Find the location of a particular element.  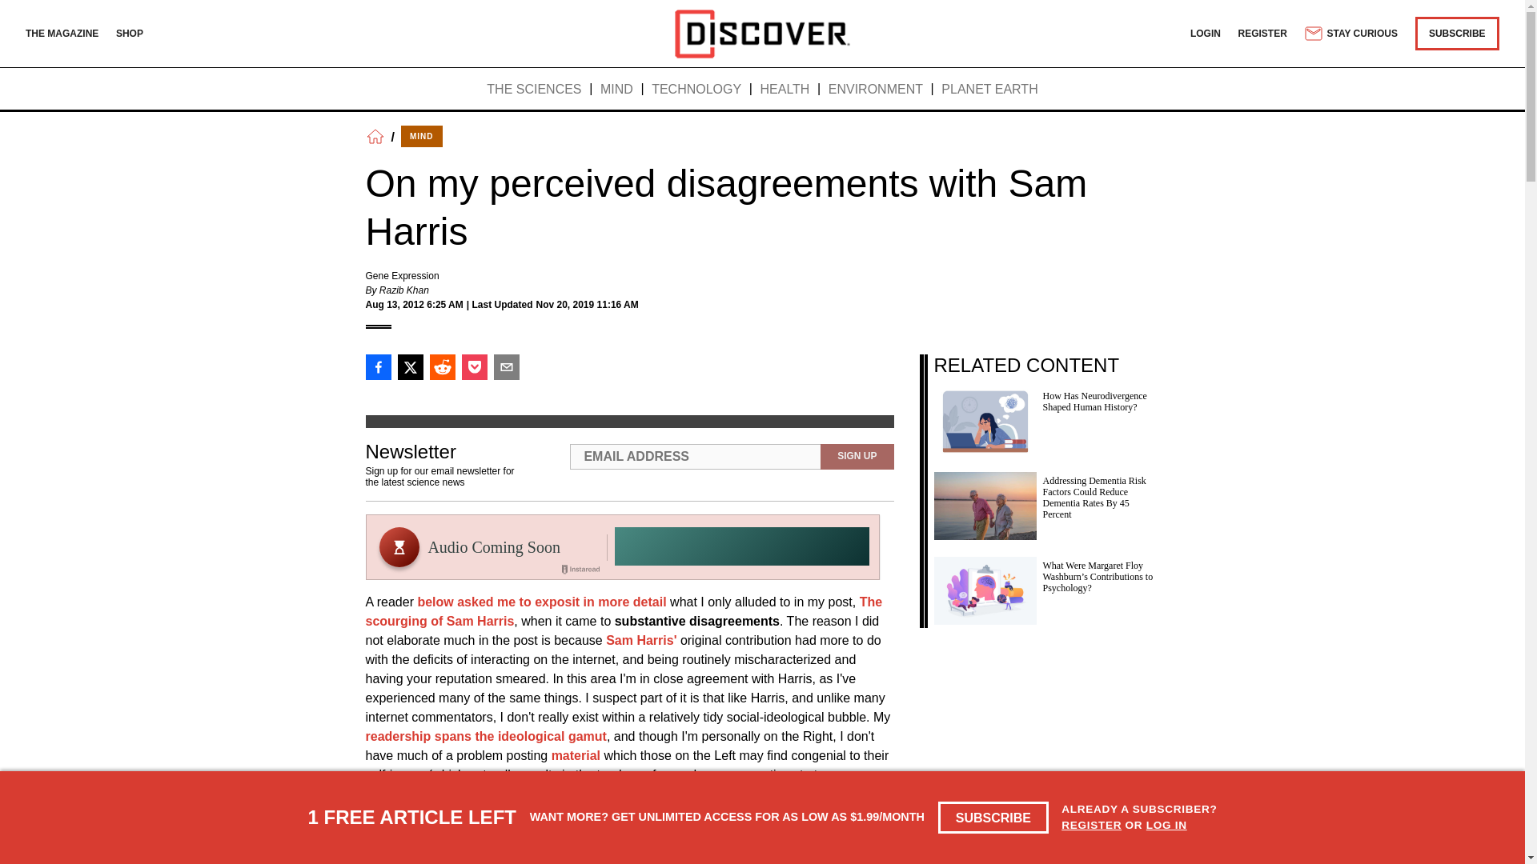

MIND is located at coordinates (421, 136).